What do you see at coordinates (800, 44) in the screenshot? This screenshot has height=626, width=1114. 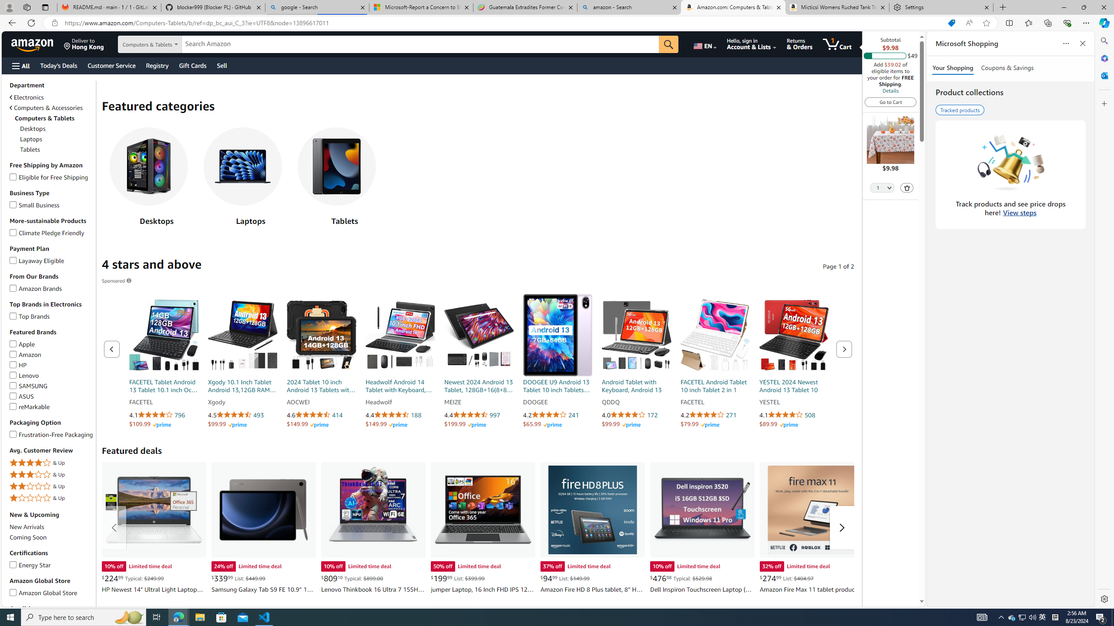 I see `Returns & Orders` at bounding box center [800, 44].